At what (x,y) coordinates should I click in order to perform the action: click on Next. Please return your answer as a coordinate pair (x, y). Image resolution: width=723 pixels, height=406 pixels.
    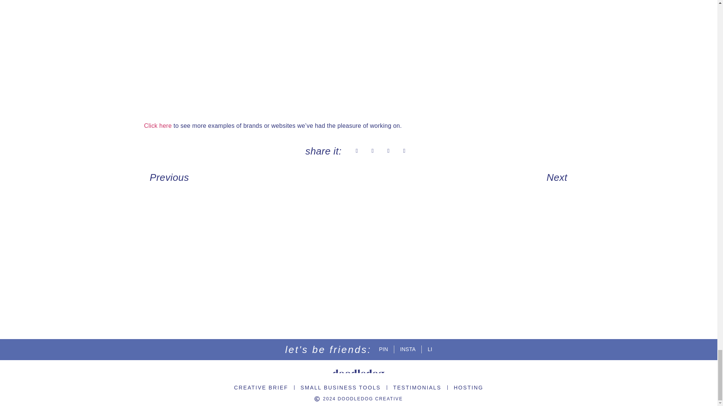
    Looking at the image, I should click on (466, 177).